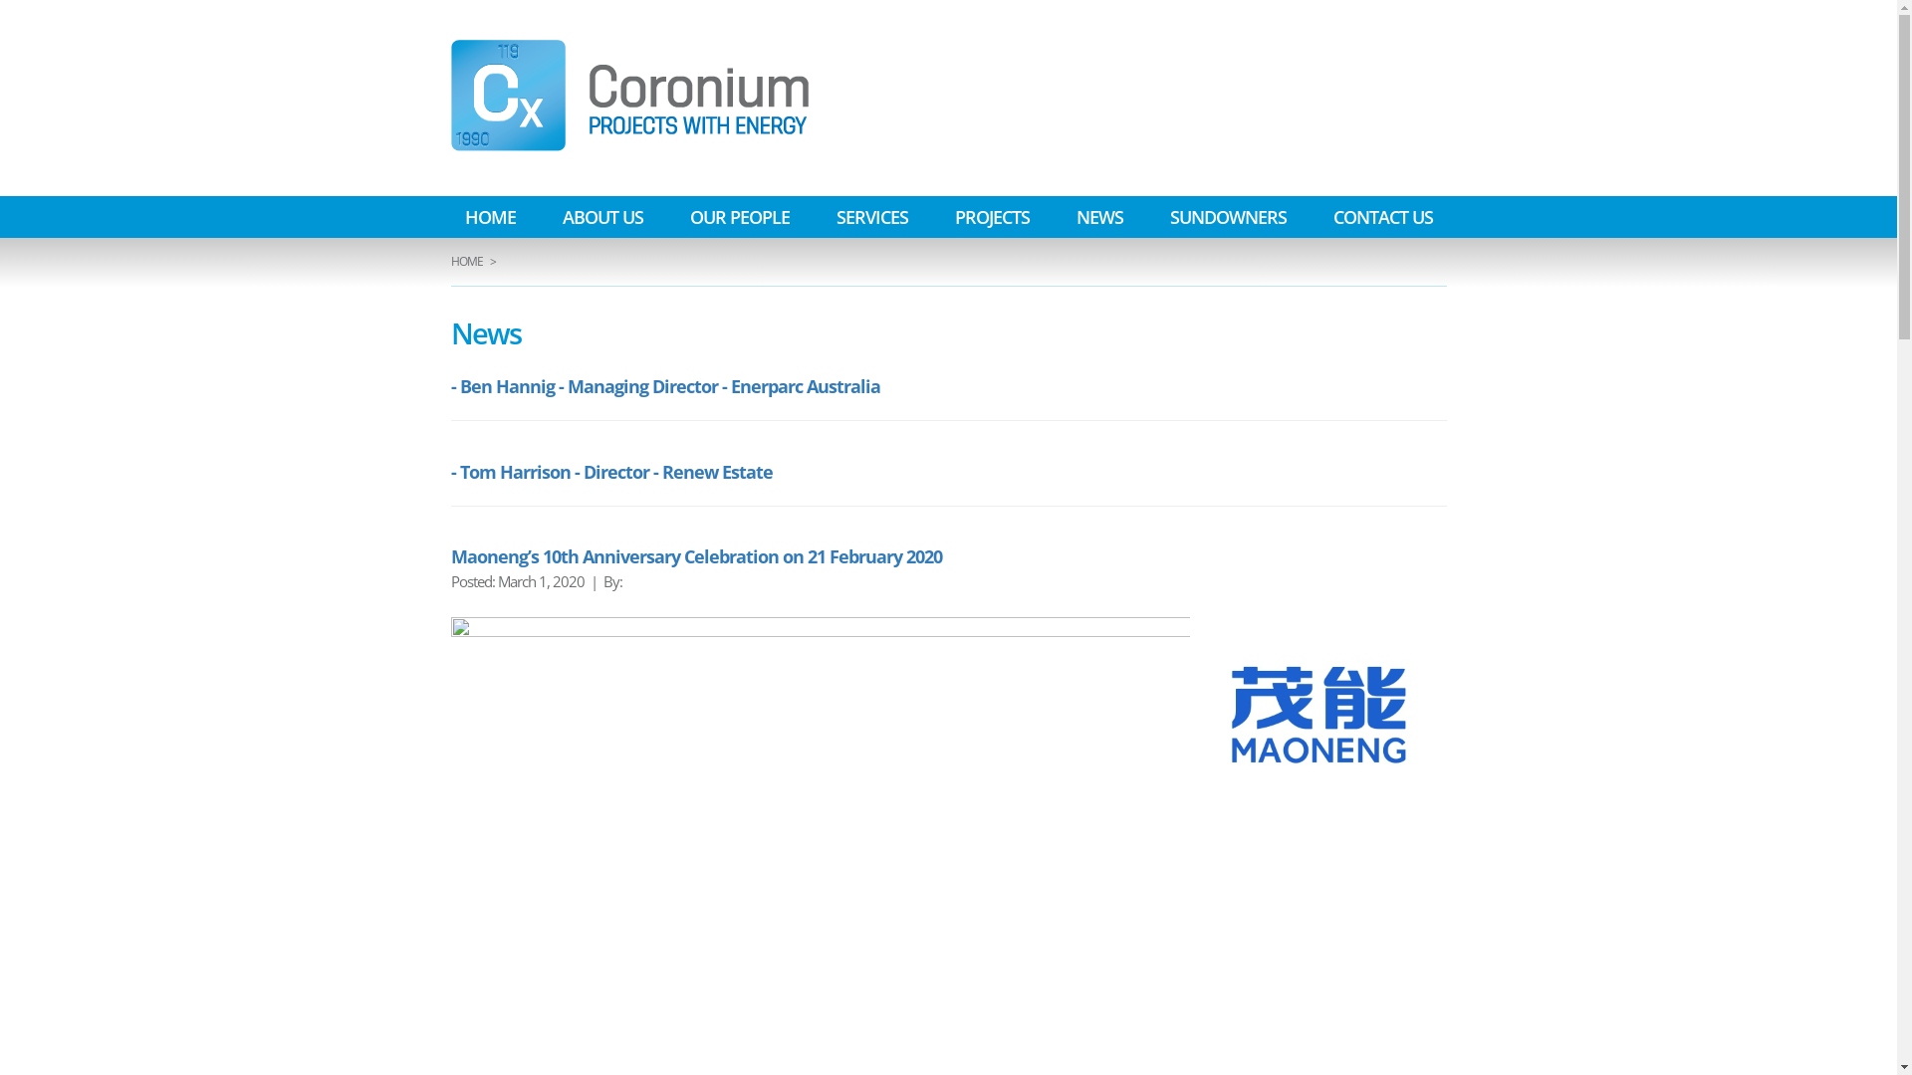 The width and height of the screenshot is (1912, 1075). I want to click on SERVICES, so click(872, 217).